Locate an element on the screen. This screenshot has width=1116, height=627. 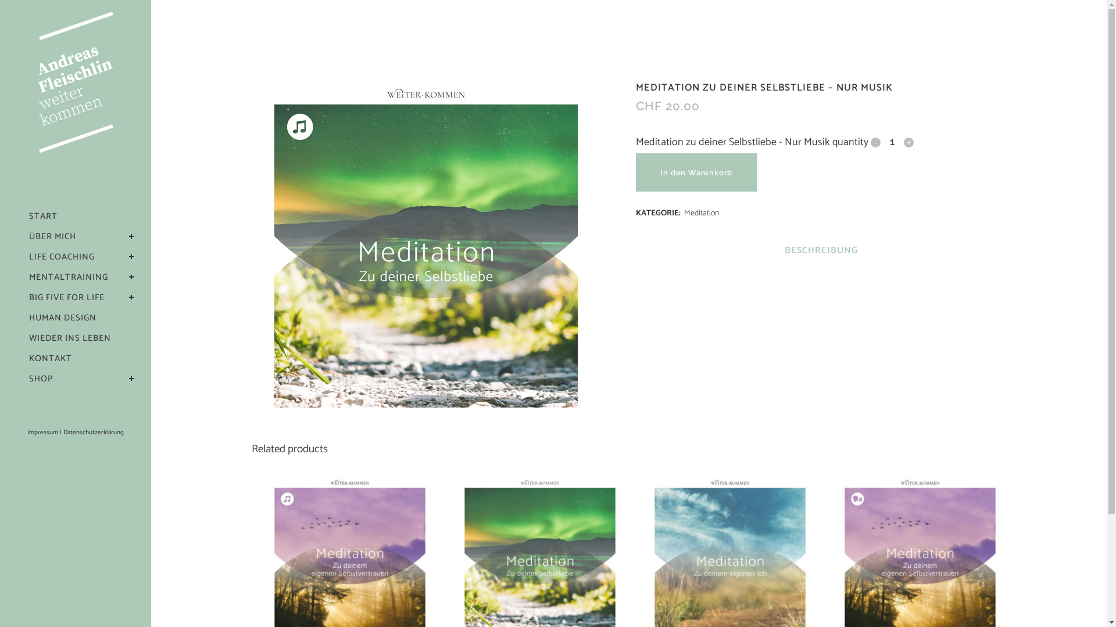
START is located at coordinates (81, 216).